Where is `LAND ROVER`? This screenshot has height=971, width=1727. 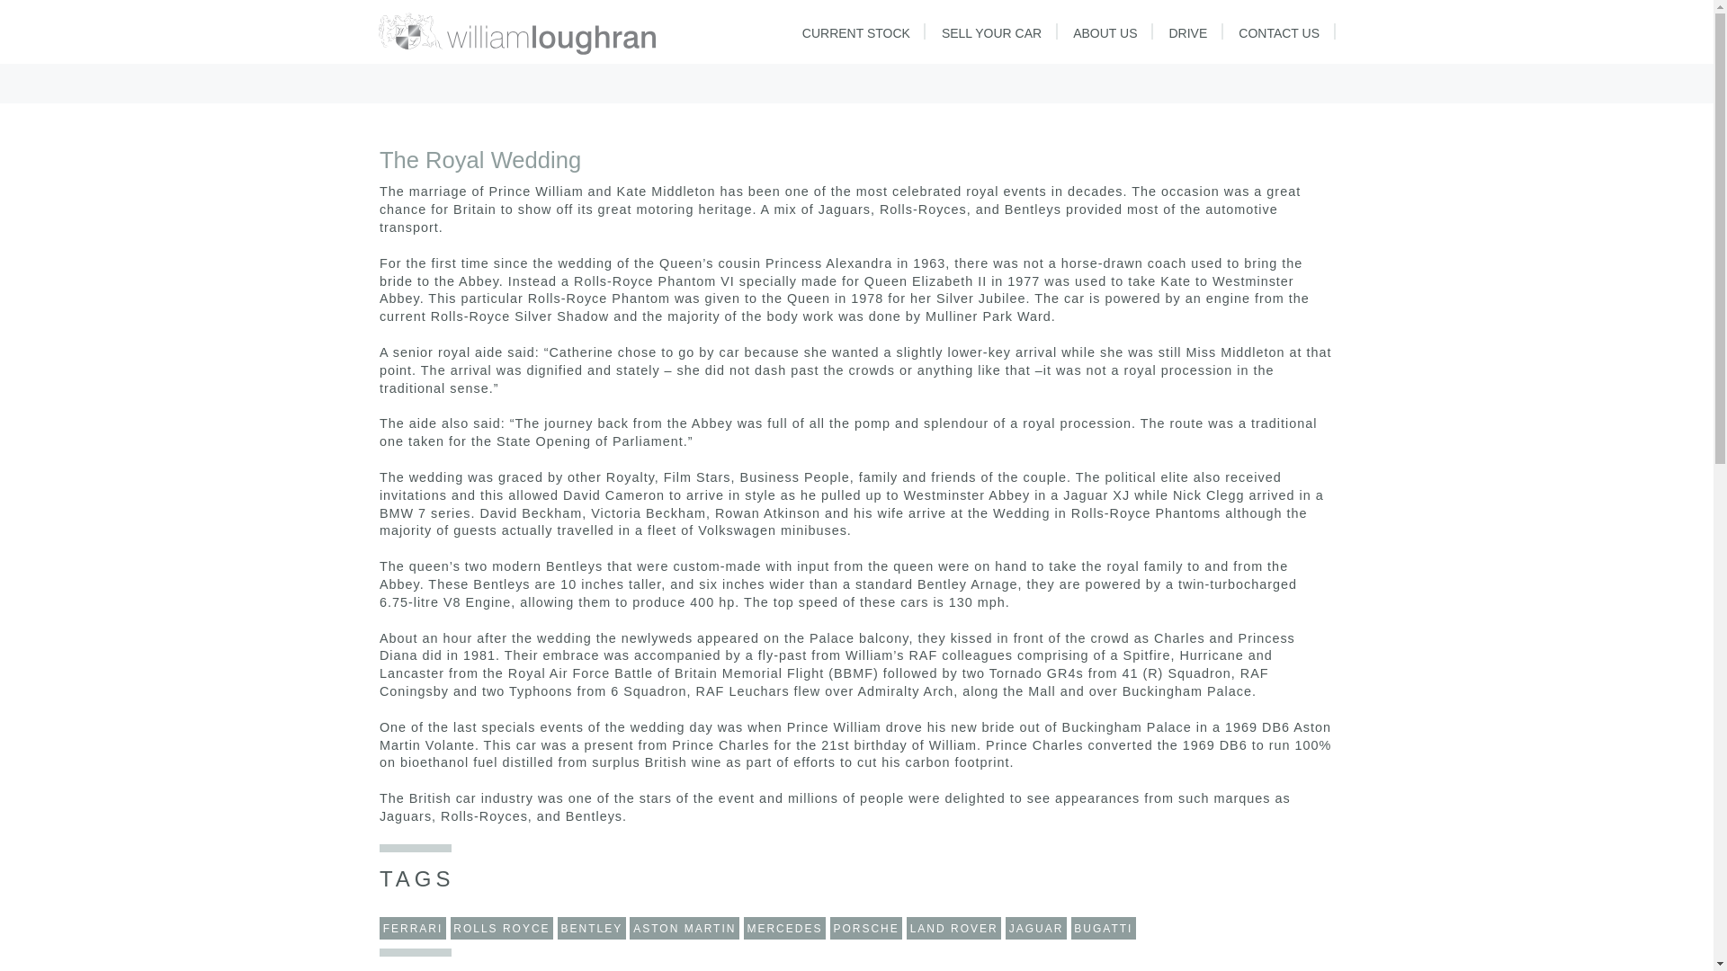
LAND ROVER is located at coordinates (953, 928).